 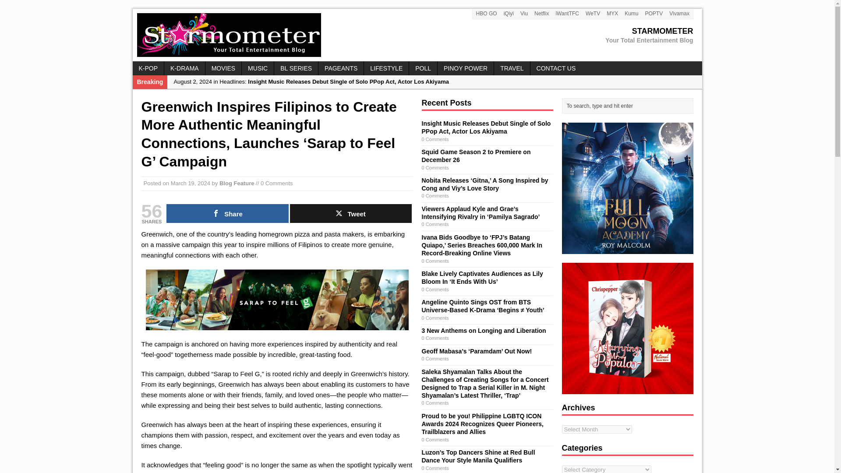 What do you see at coordinates (237, 183) in the screenshot?
I see `Share` at bounding box center [237, 183].